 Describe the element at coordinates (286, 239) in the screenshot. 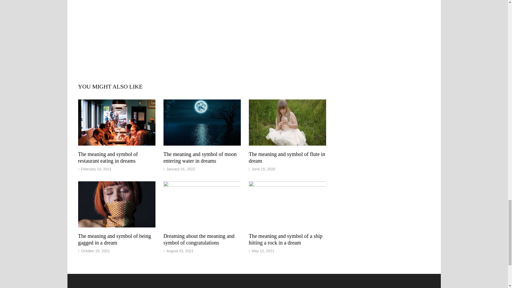

I see `The meaning and symbol of a ship hitting a rock in a dream` at that location.